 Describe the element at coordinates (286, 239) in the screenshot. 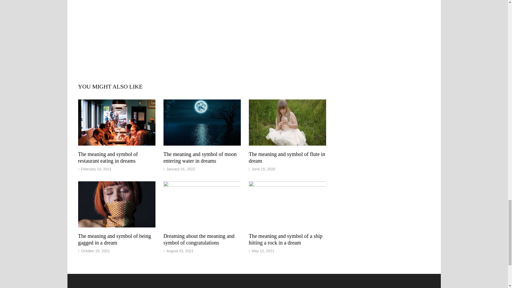

I see `The meaning and symbol of a ship hitting a rock in a dream` at that location.